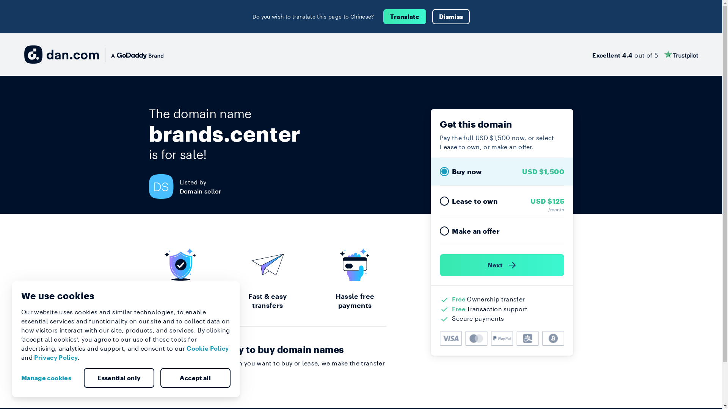  Describe the element at coordinates (195, 378) in the screenshot. I see `Accept all` at that location.